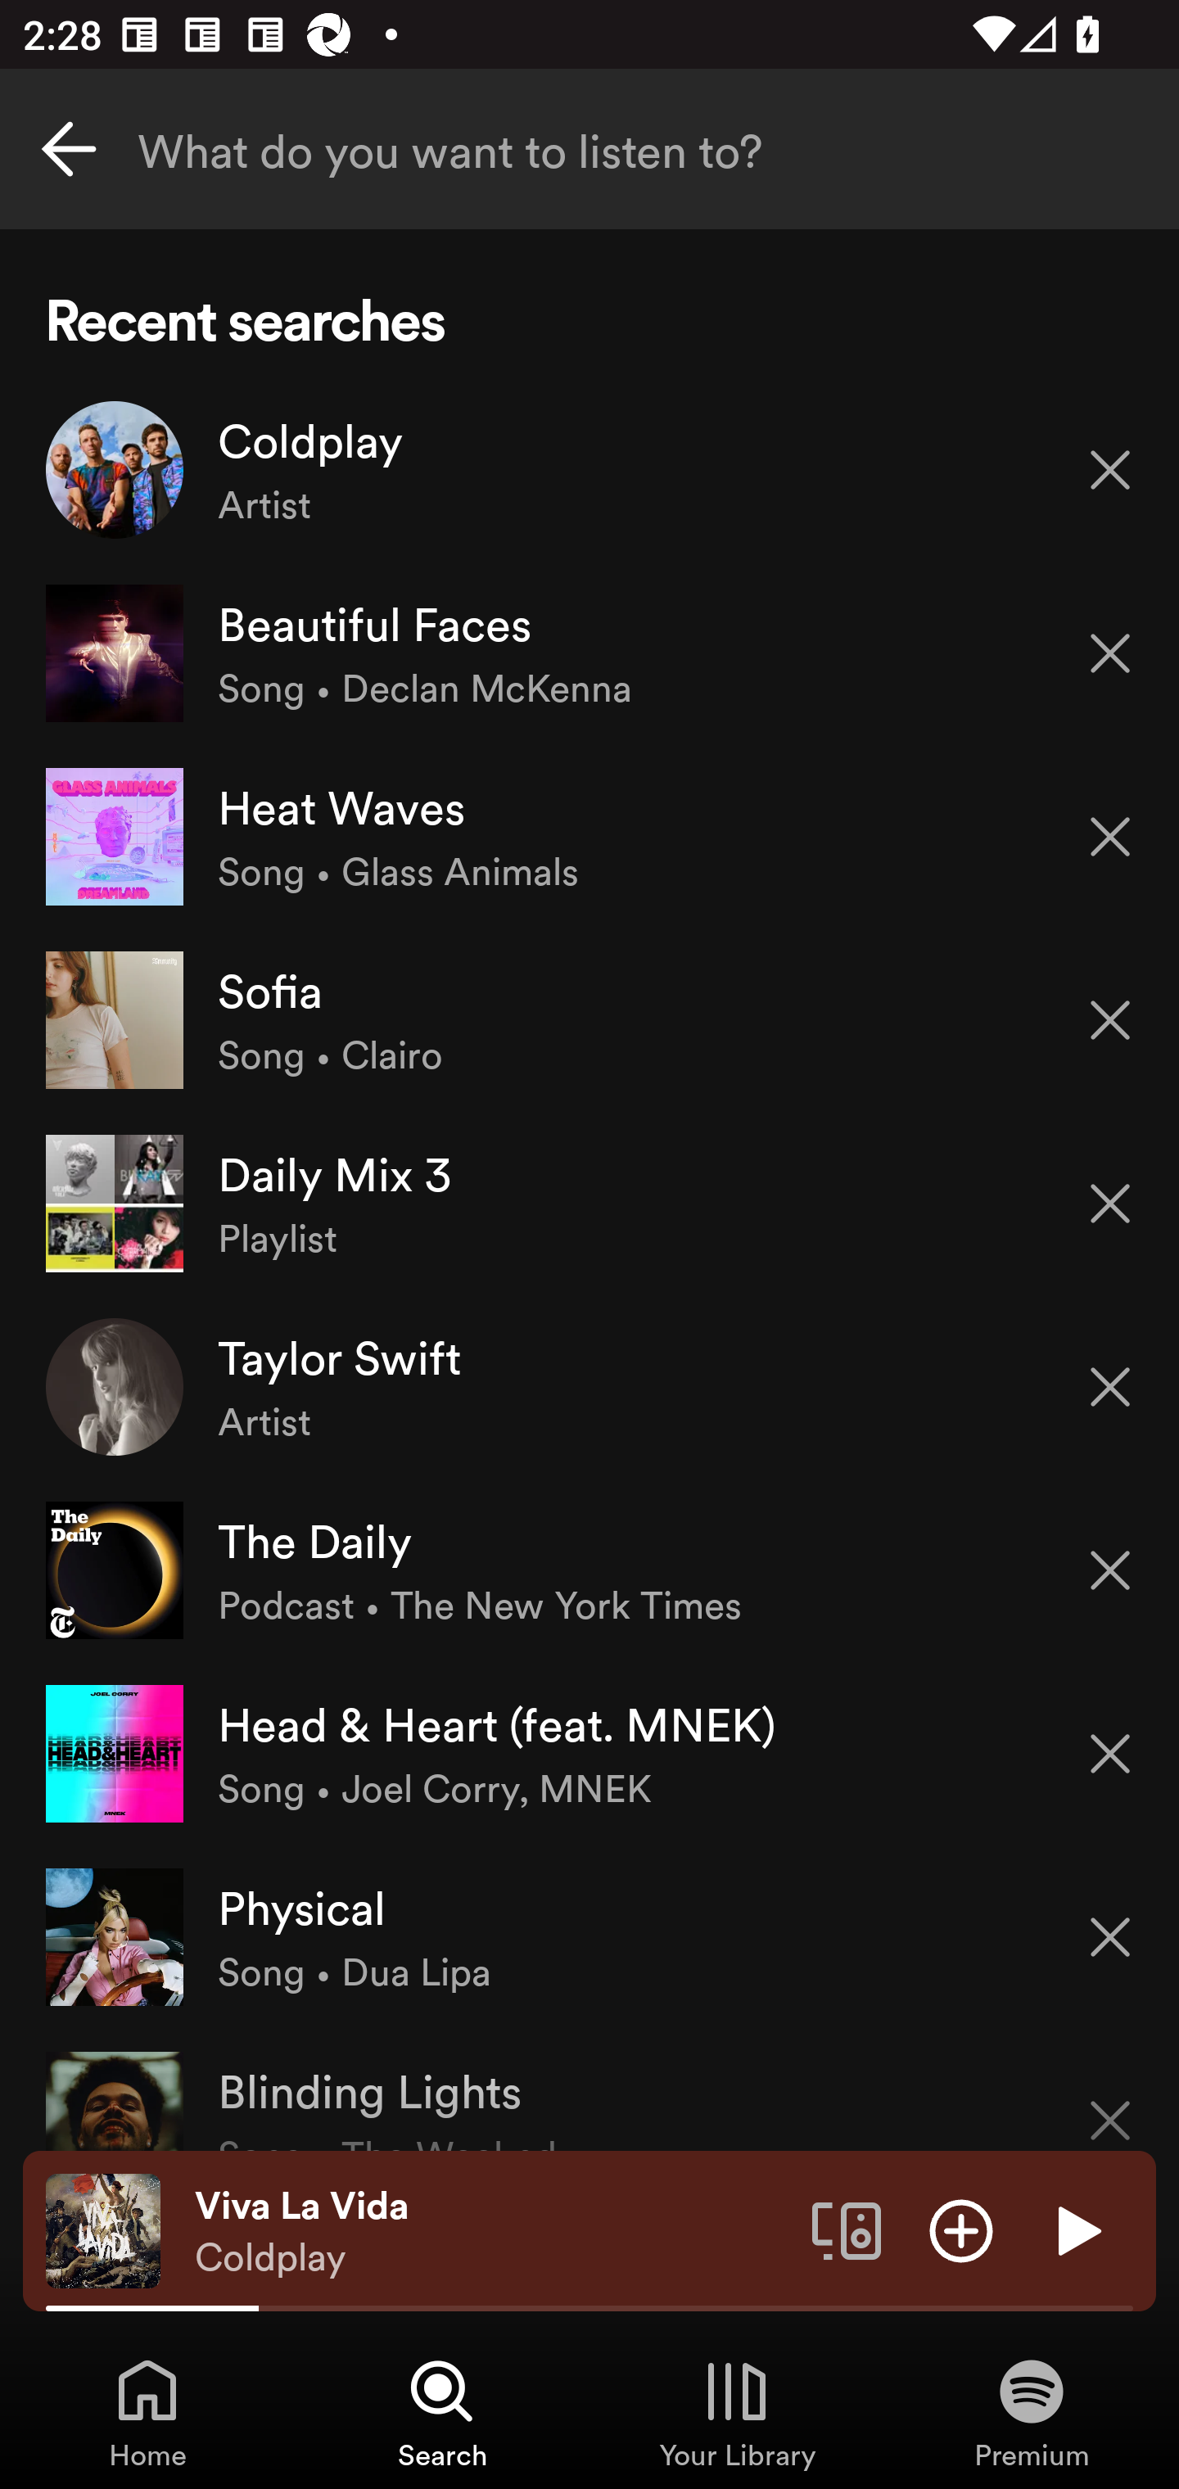 The image size is (1179, 2489). Describe the element at coordinates (1032, 2412) in the screenshot. I see `Premium, Tab 4 of 4 Premium Premium` at that location.